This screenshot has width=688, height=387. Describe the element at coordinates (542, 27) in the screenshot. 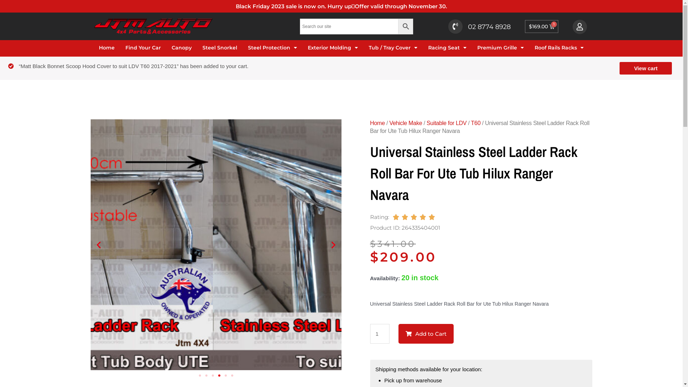

I see `$169.00
1
Cart` at that location.